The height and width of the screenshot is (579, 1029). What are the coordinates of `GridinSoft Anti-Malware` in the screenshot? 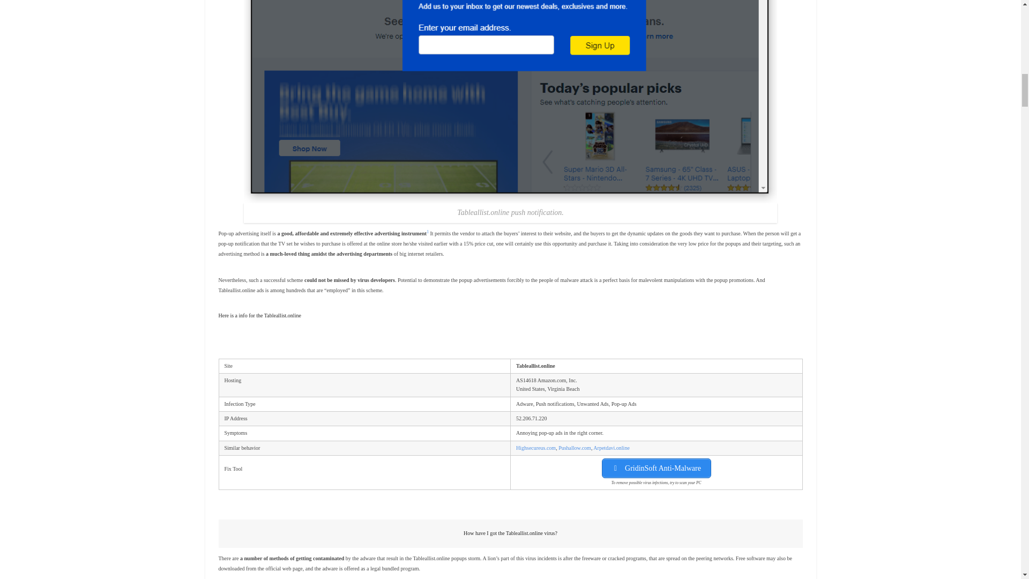 It's located at (656, 469).